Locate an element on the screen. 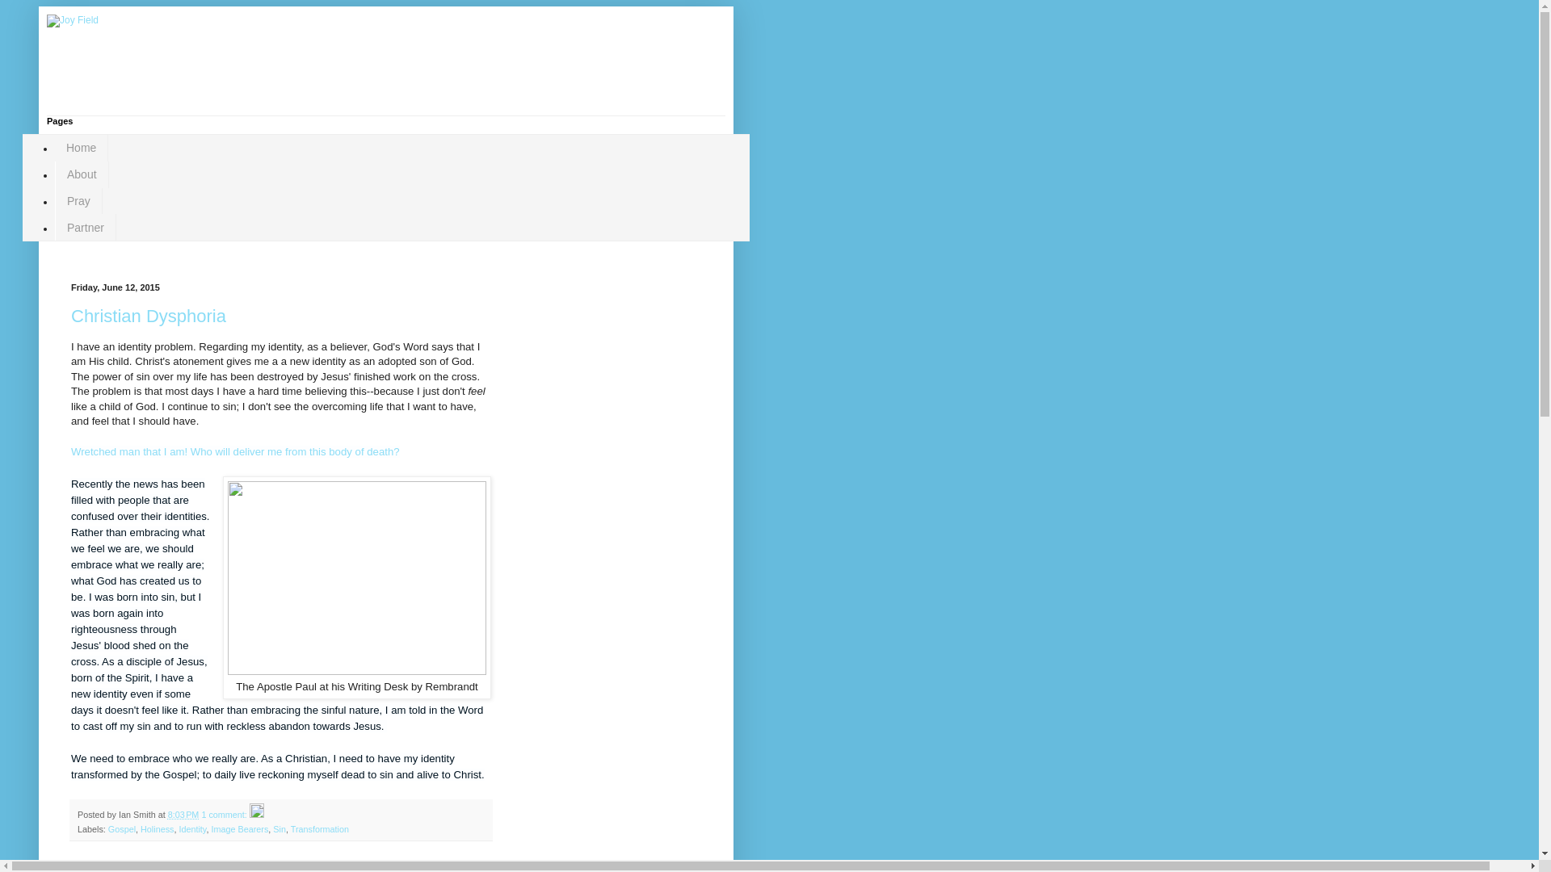 The height and width of the screenshot is (872, 1551). Holiness is located at coordinates (157, 828).